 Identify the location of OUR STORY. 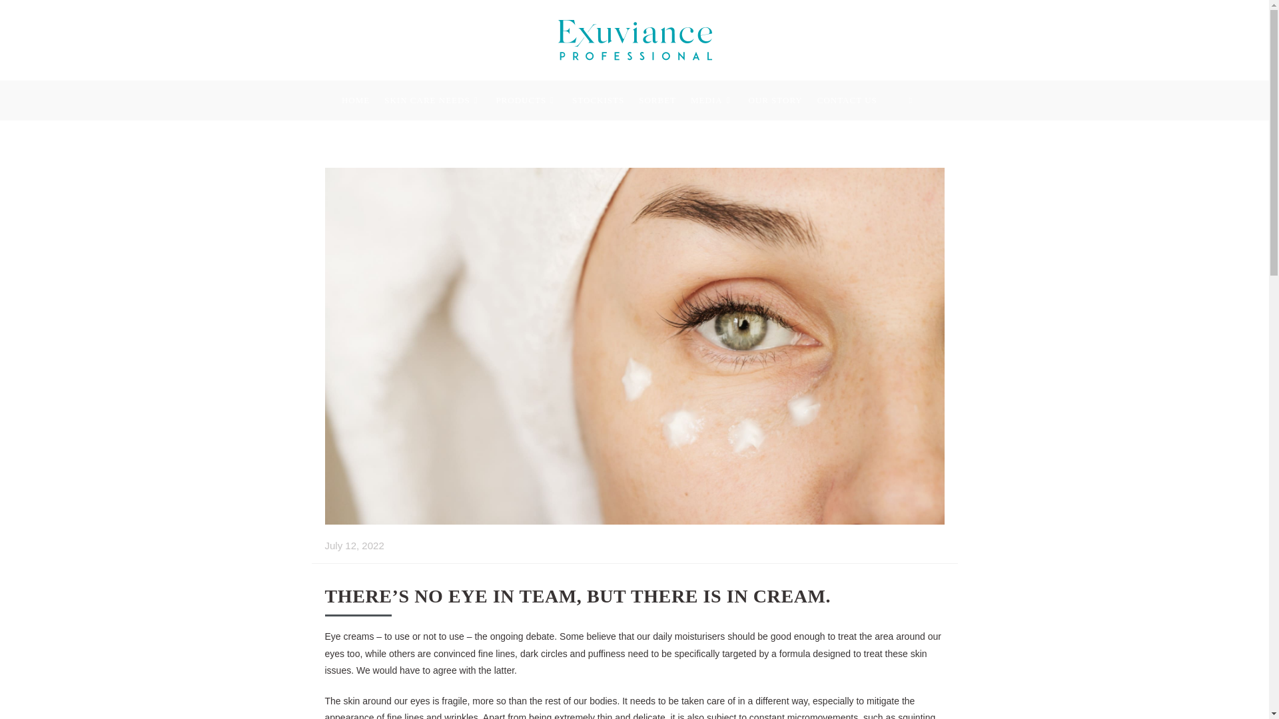
(782, 100).